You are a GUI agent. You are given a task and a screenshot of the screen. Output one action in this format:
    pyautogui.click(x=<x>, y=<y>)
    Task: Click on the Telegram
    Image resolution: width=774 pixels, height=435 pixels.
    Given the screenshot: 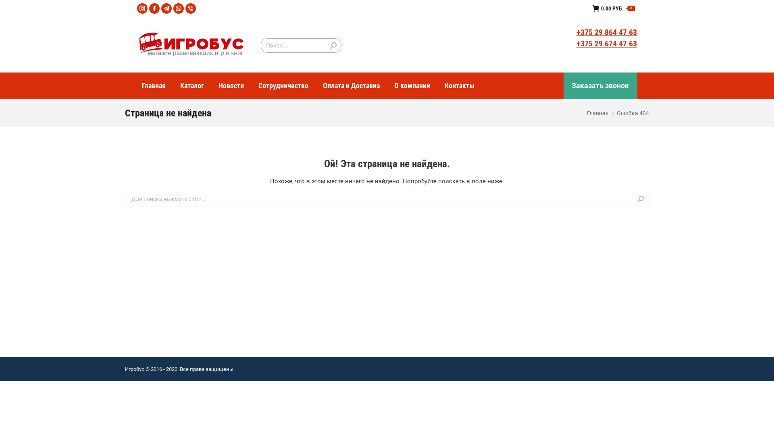 What is the action you would take?
    pyautogui.click(x=166, y=8)
    